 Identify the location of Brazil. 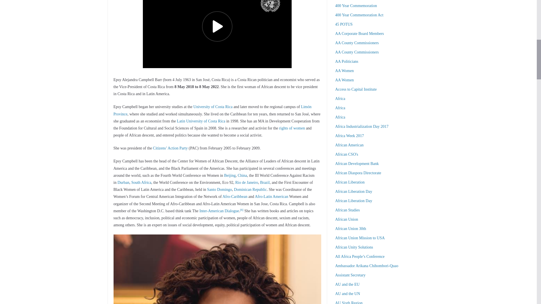
(265, 182).